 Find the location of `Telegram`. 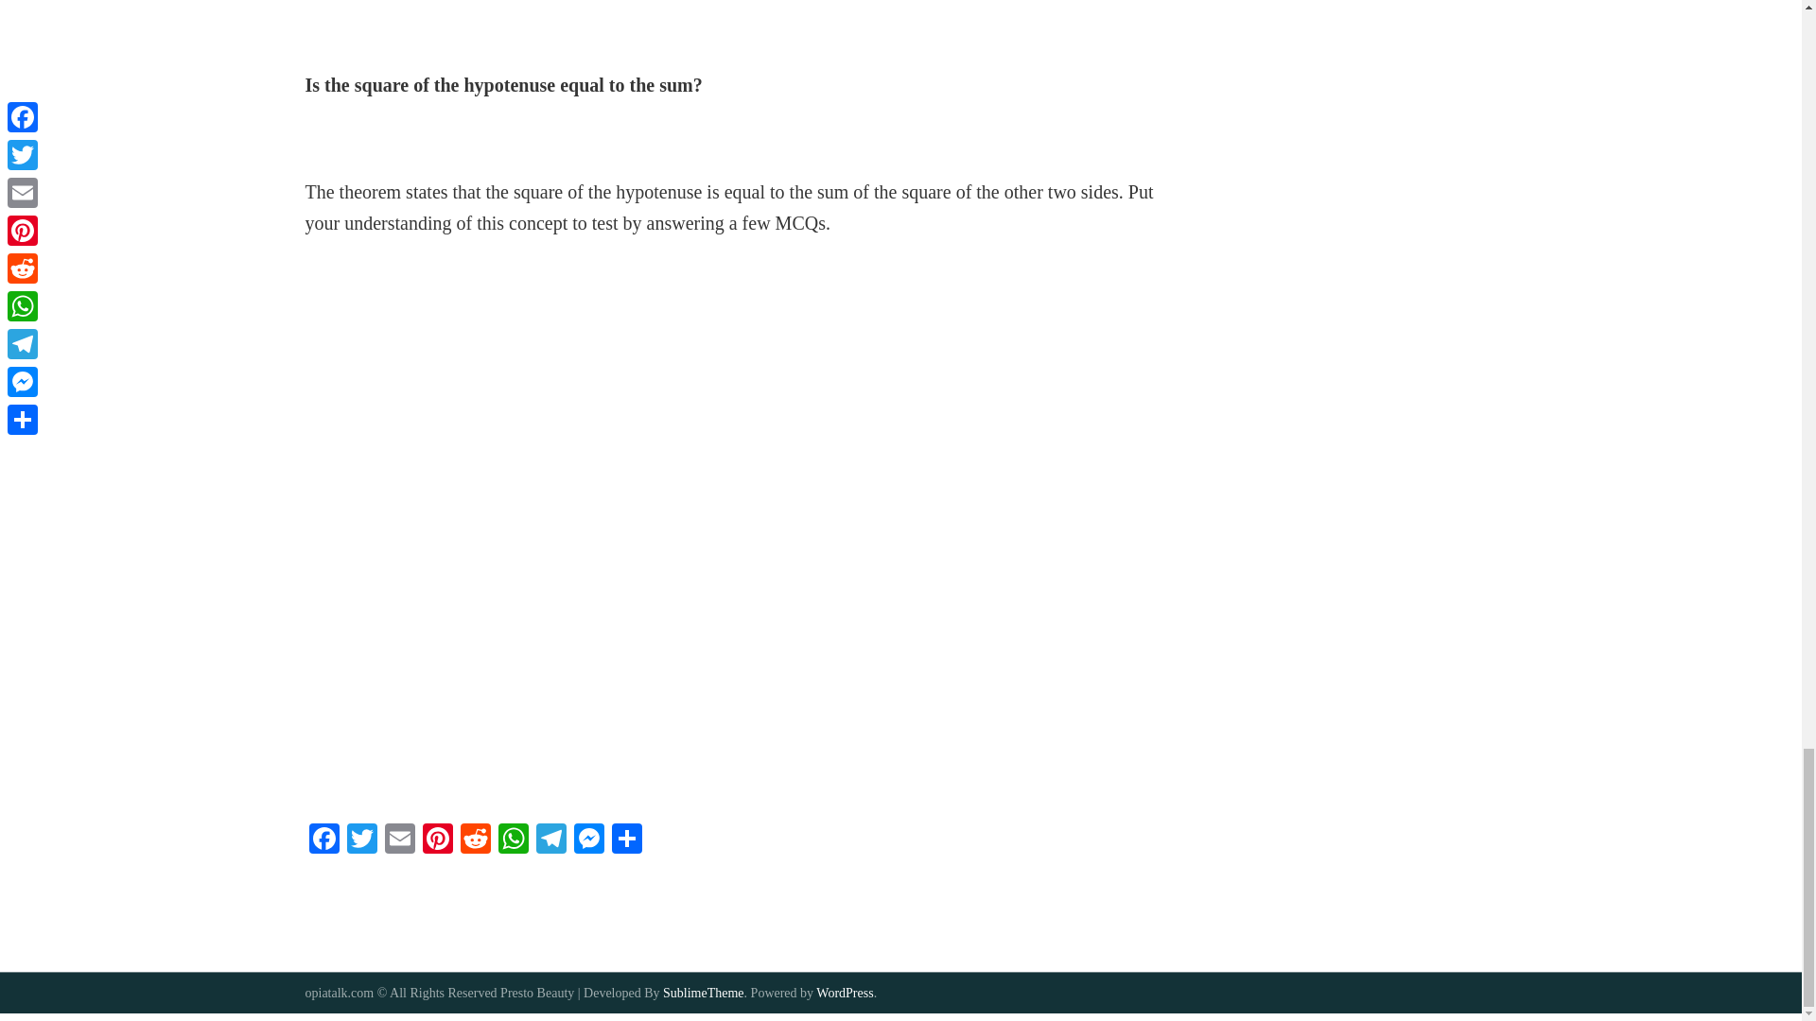

Telegram is located at coordinates (550, 840).